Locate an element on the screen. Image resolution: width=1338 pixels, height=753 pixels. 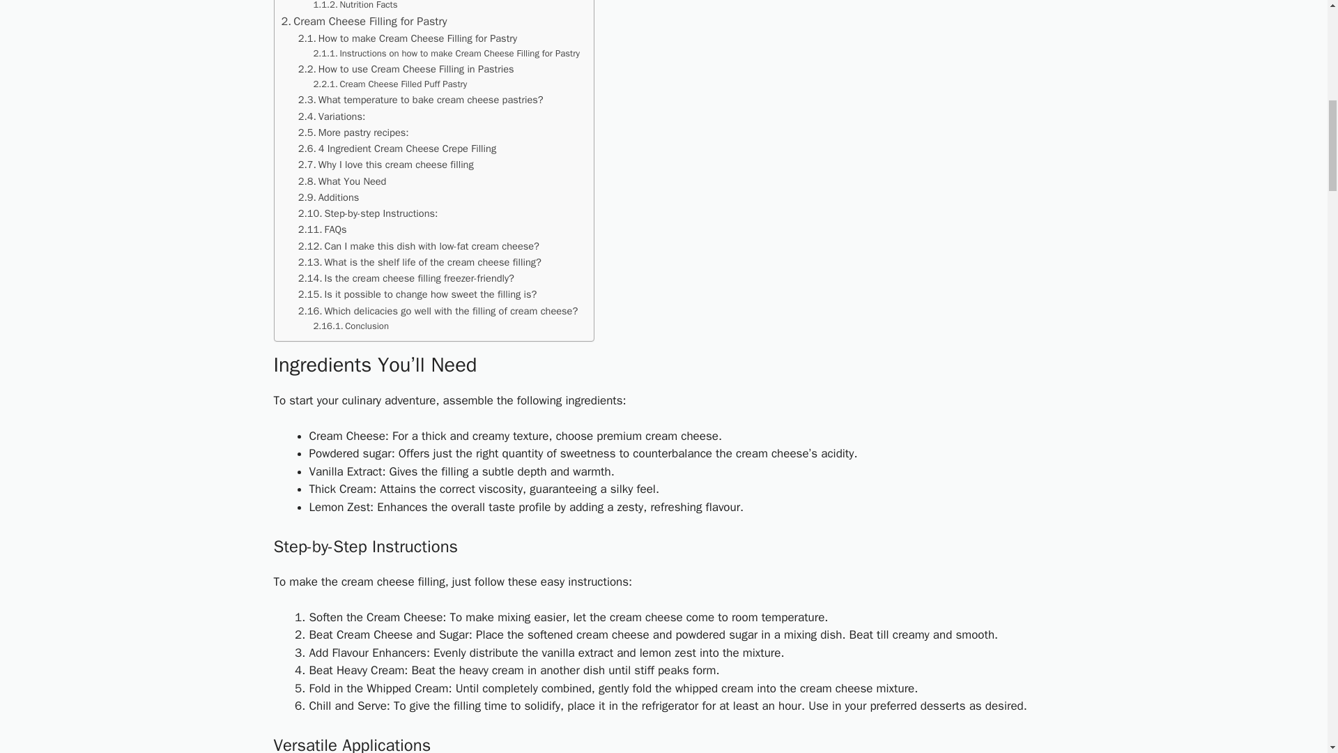
Nutrition Facts is located at coordinates (355, 6).